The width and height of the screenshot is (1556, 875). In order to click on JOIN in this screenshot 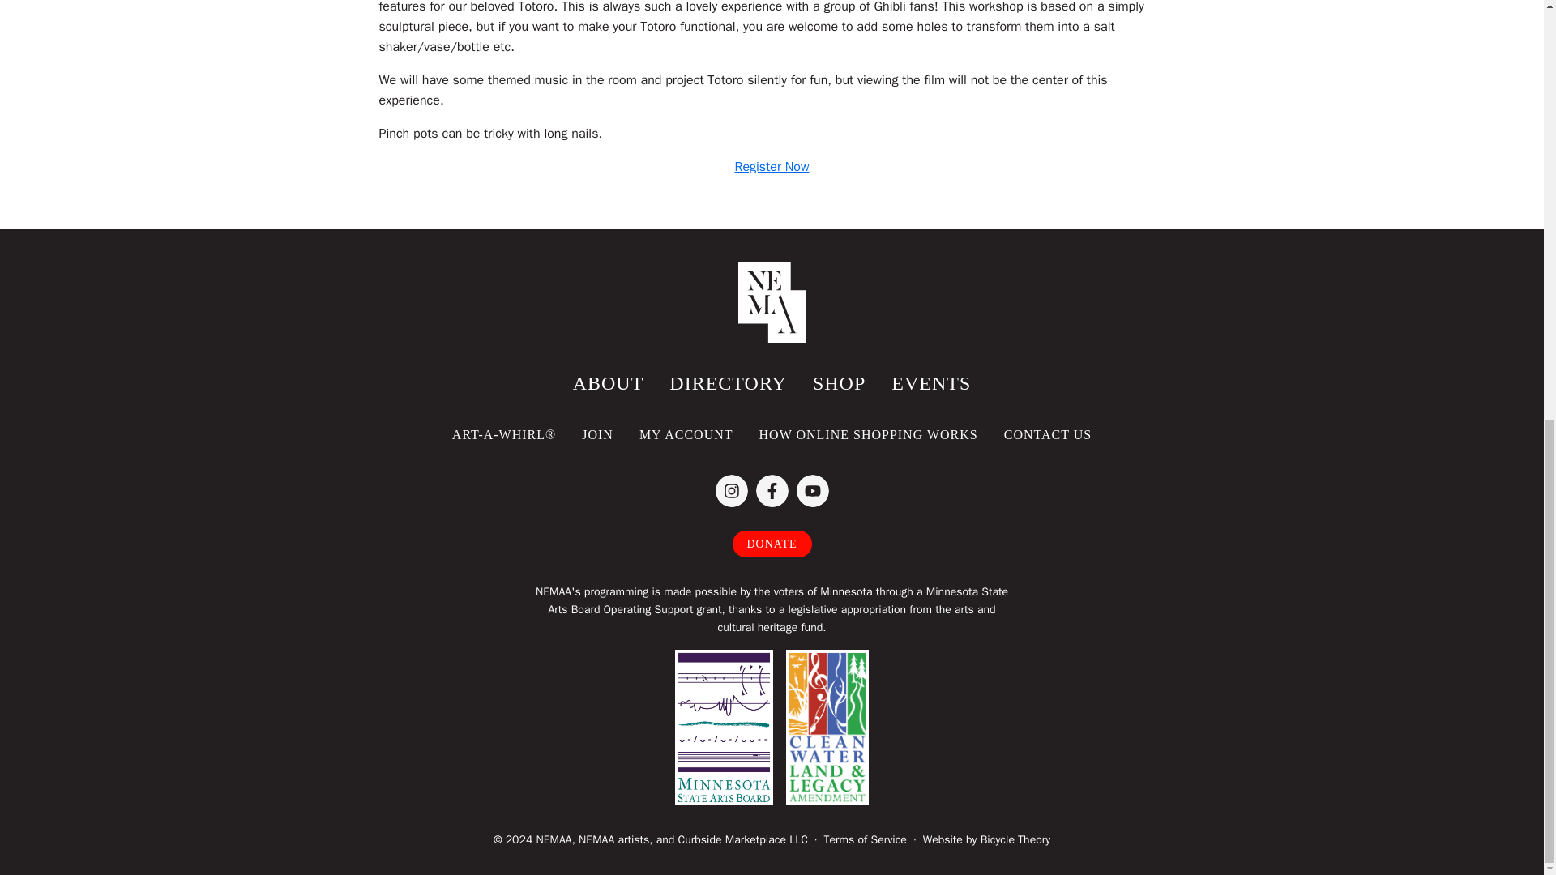, I will do `click(598, 434)`.